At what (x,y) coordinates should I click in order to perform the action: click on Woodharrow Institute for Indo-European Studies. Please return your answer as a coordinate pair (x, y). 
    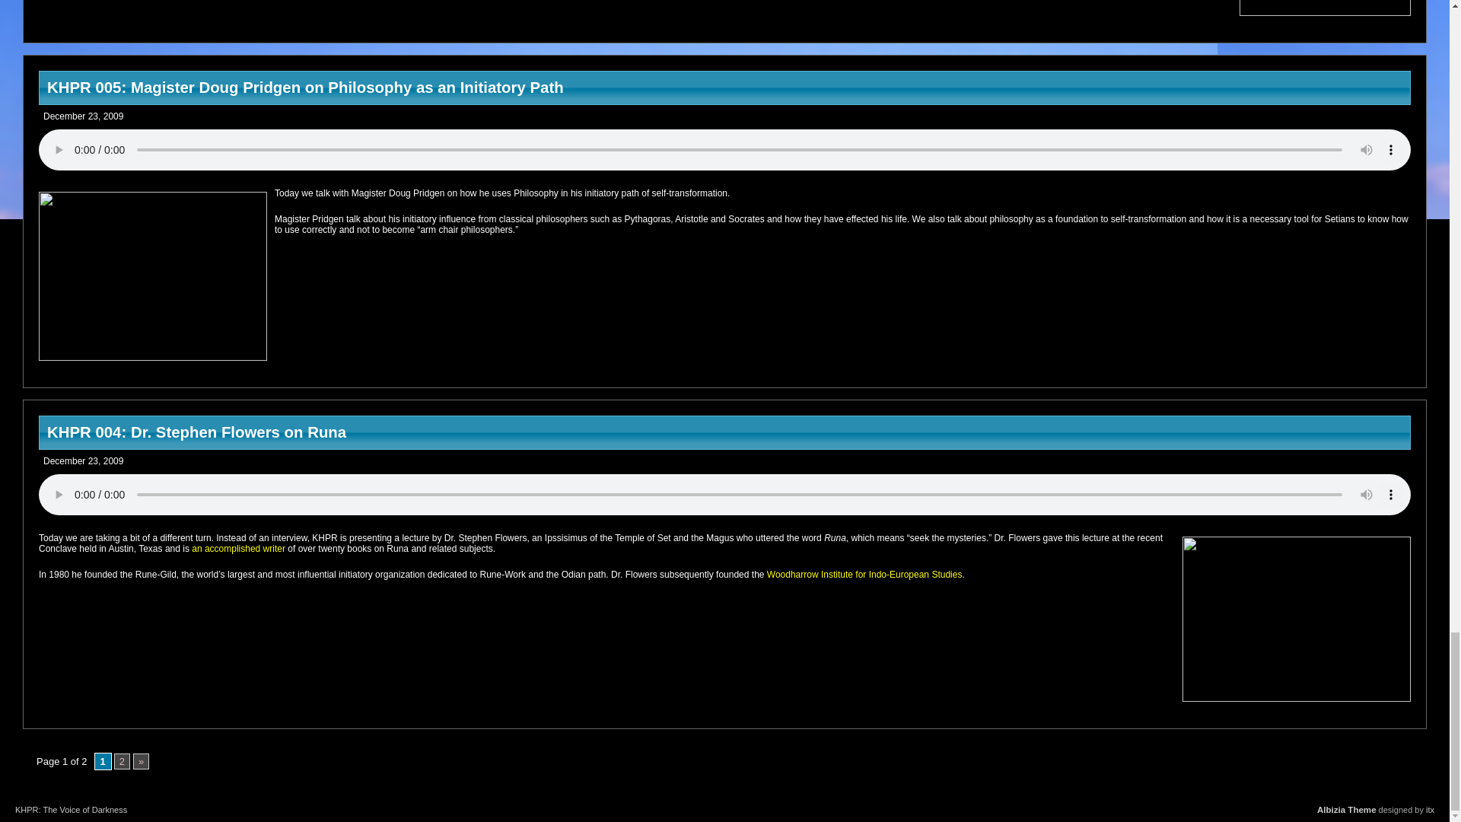
    Looking at the image, I should click on (864, 575).